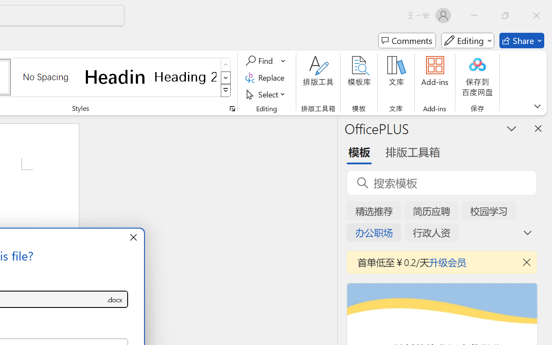  Describe the element at coordinates (267, 94) in the screenshot. I see `Select` at that location.